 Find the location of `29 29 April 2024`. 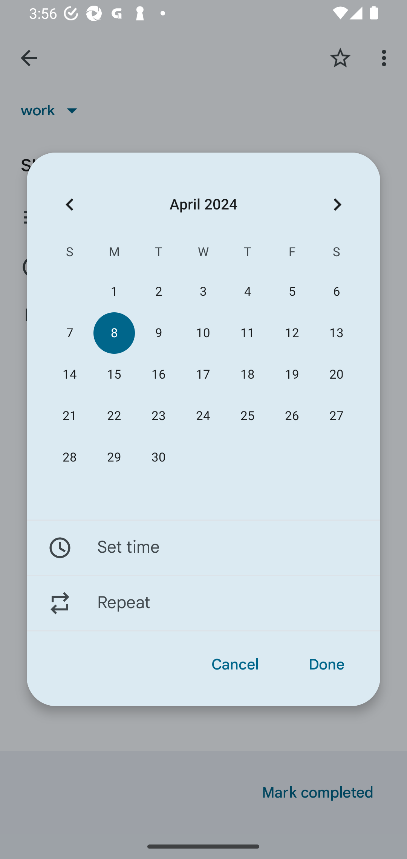

29 29 April 2024 is located at coordinates (114, 457).